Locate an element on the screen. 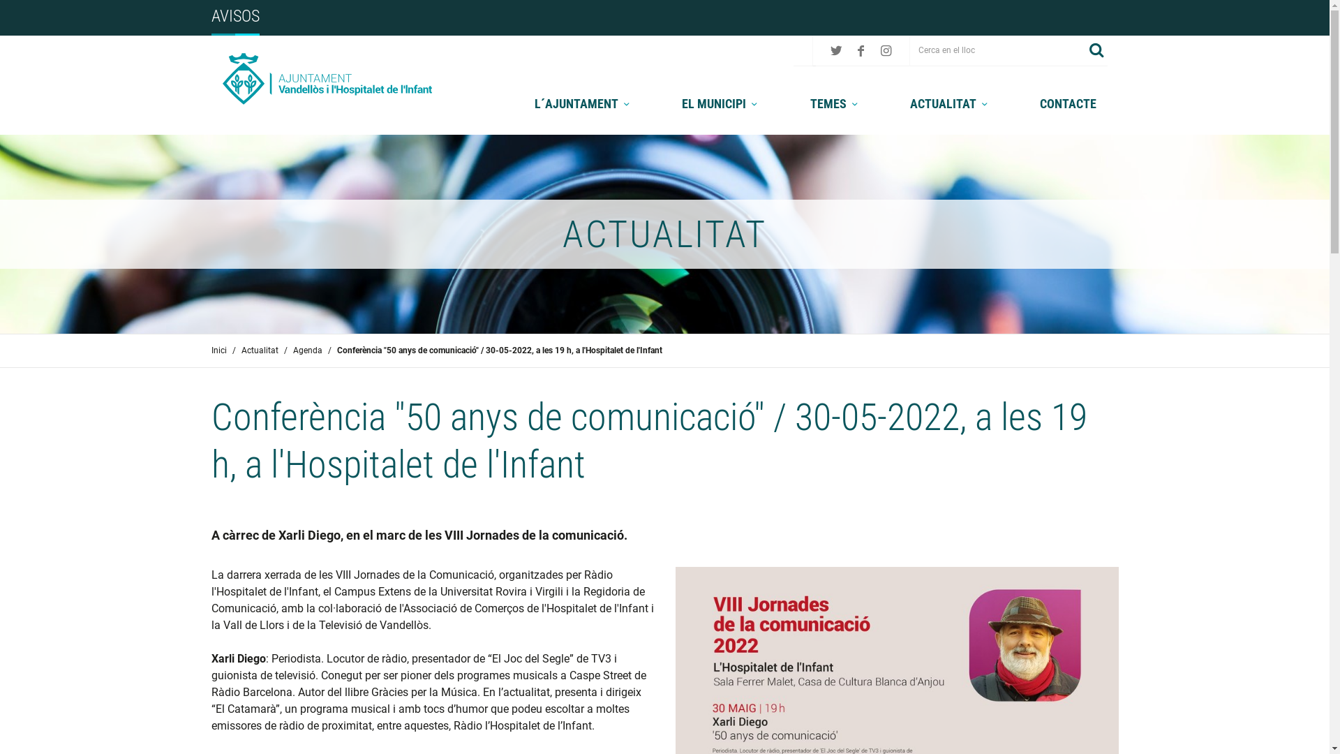 The image size is (1340, 754). Agenda is located at coordinates (308, 350).